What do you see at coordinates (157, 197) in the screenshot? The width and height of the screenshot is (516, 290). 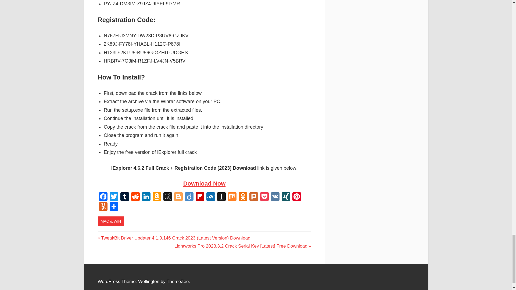 I see `Amazon Wish List` at bounding box center [157, 197].